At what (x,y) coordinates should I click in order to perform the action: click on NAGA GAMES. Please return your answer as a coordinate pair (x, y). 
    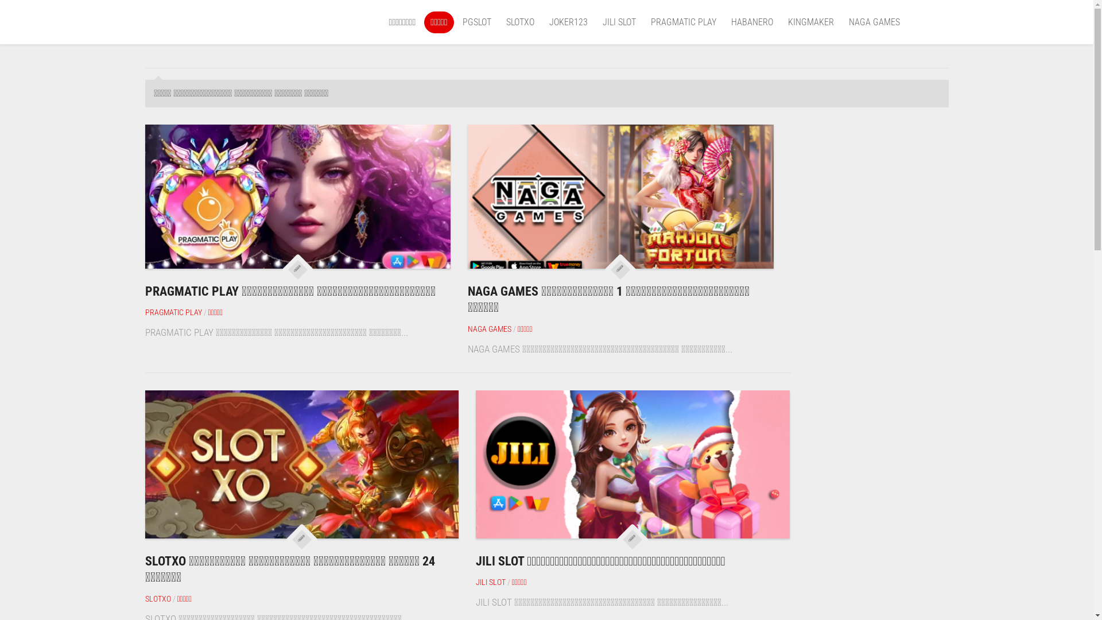
    Looking at the image, I should click on (490, 329).